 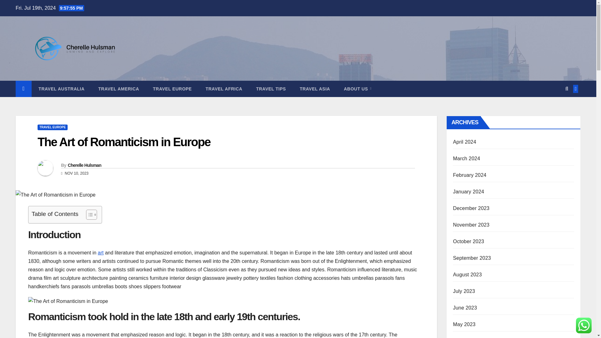 I want to click on Permalink to: The Art of Romanticism in Europe, so click(x=124, y=142).